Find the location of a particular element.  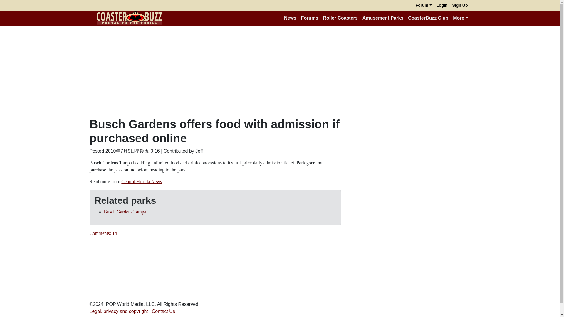

Central Florida News is located at coordinates (142, 181).